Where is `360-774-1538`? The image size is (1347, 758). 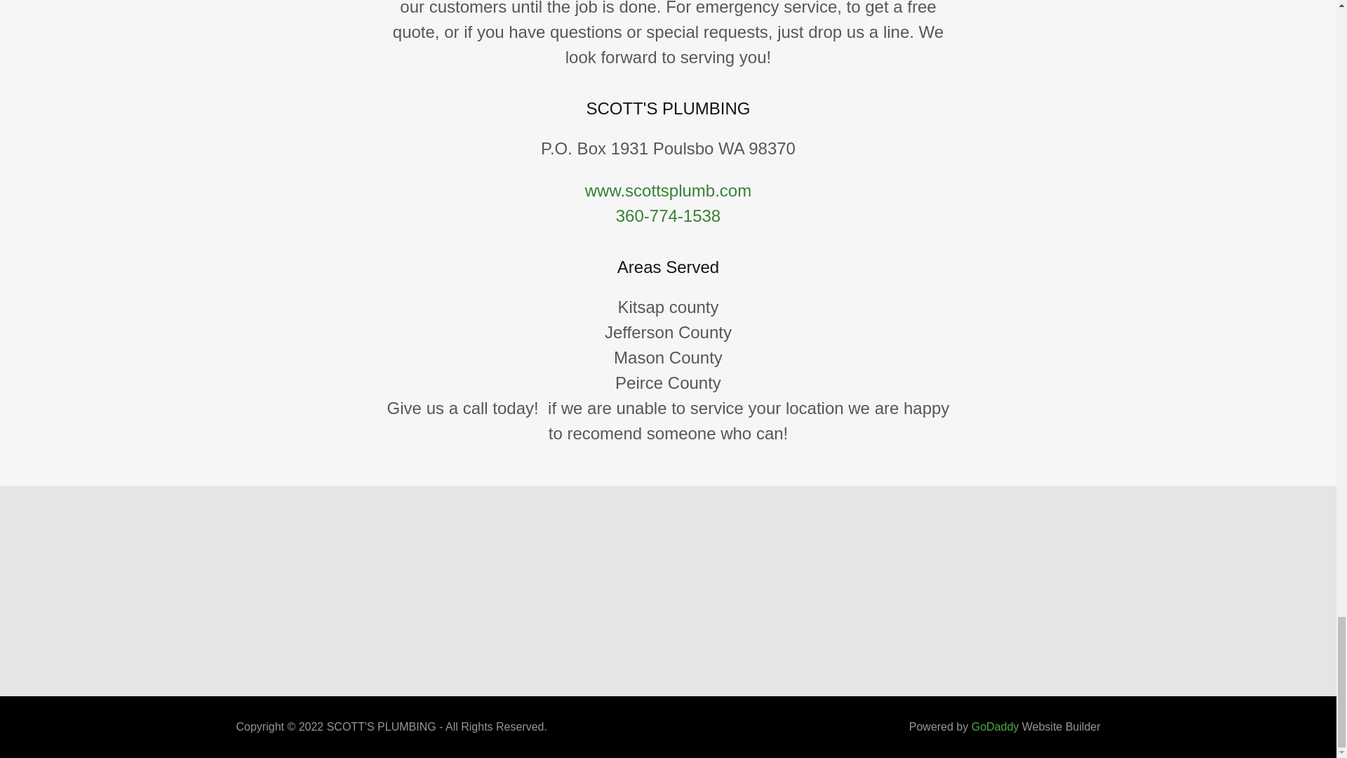
360-774-1538 is located at coordinates (668, 215).